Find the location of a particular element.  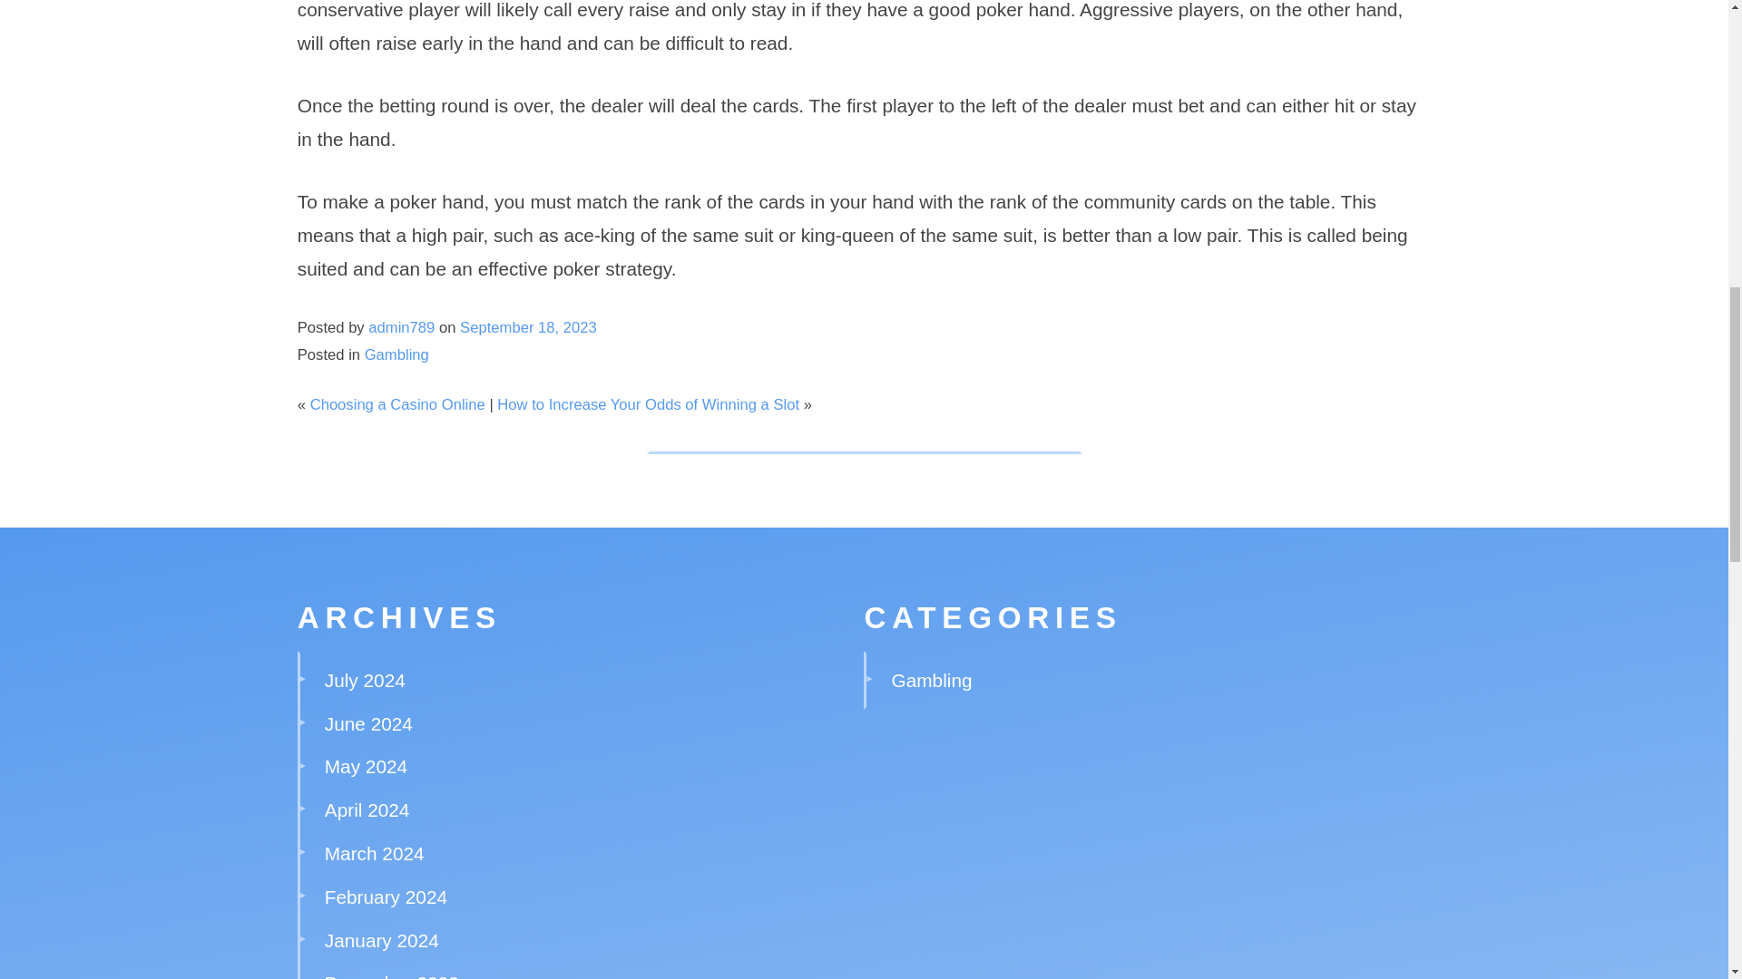

Gambling is located at coordinates (396, 354).